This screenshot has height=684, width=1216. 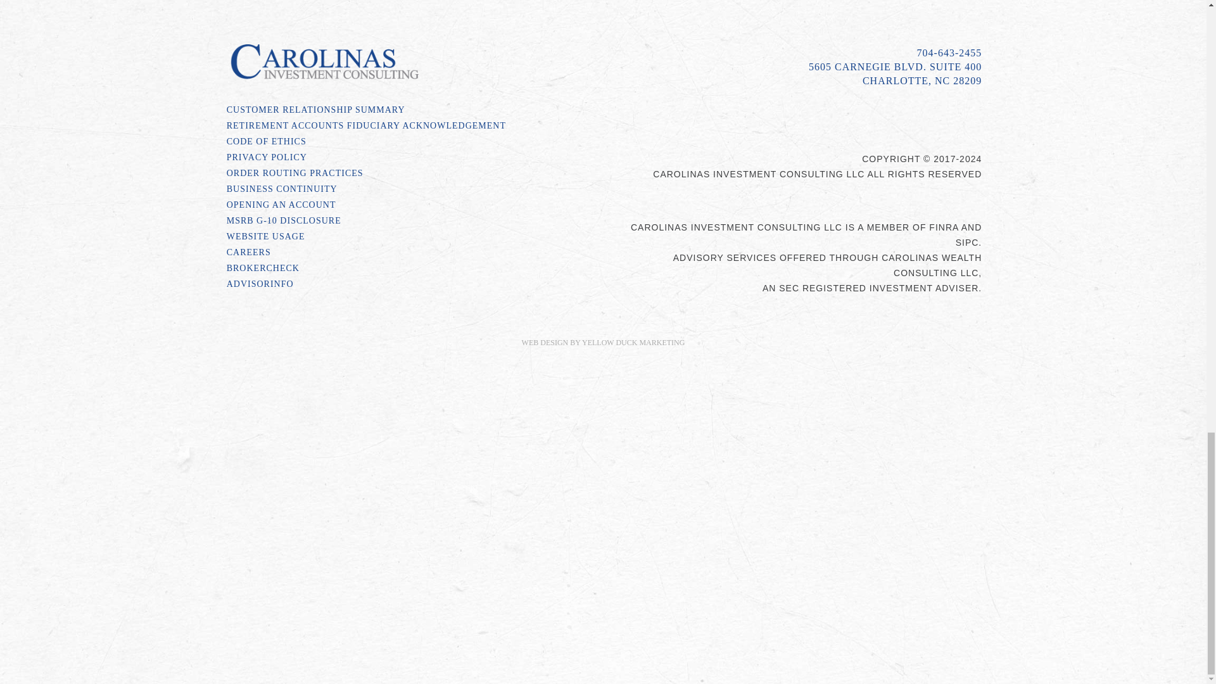 What do you see at coordinates (410, 270) in the screenshot?
I see `BROKERCHECK` at bounding box center [410, 270].